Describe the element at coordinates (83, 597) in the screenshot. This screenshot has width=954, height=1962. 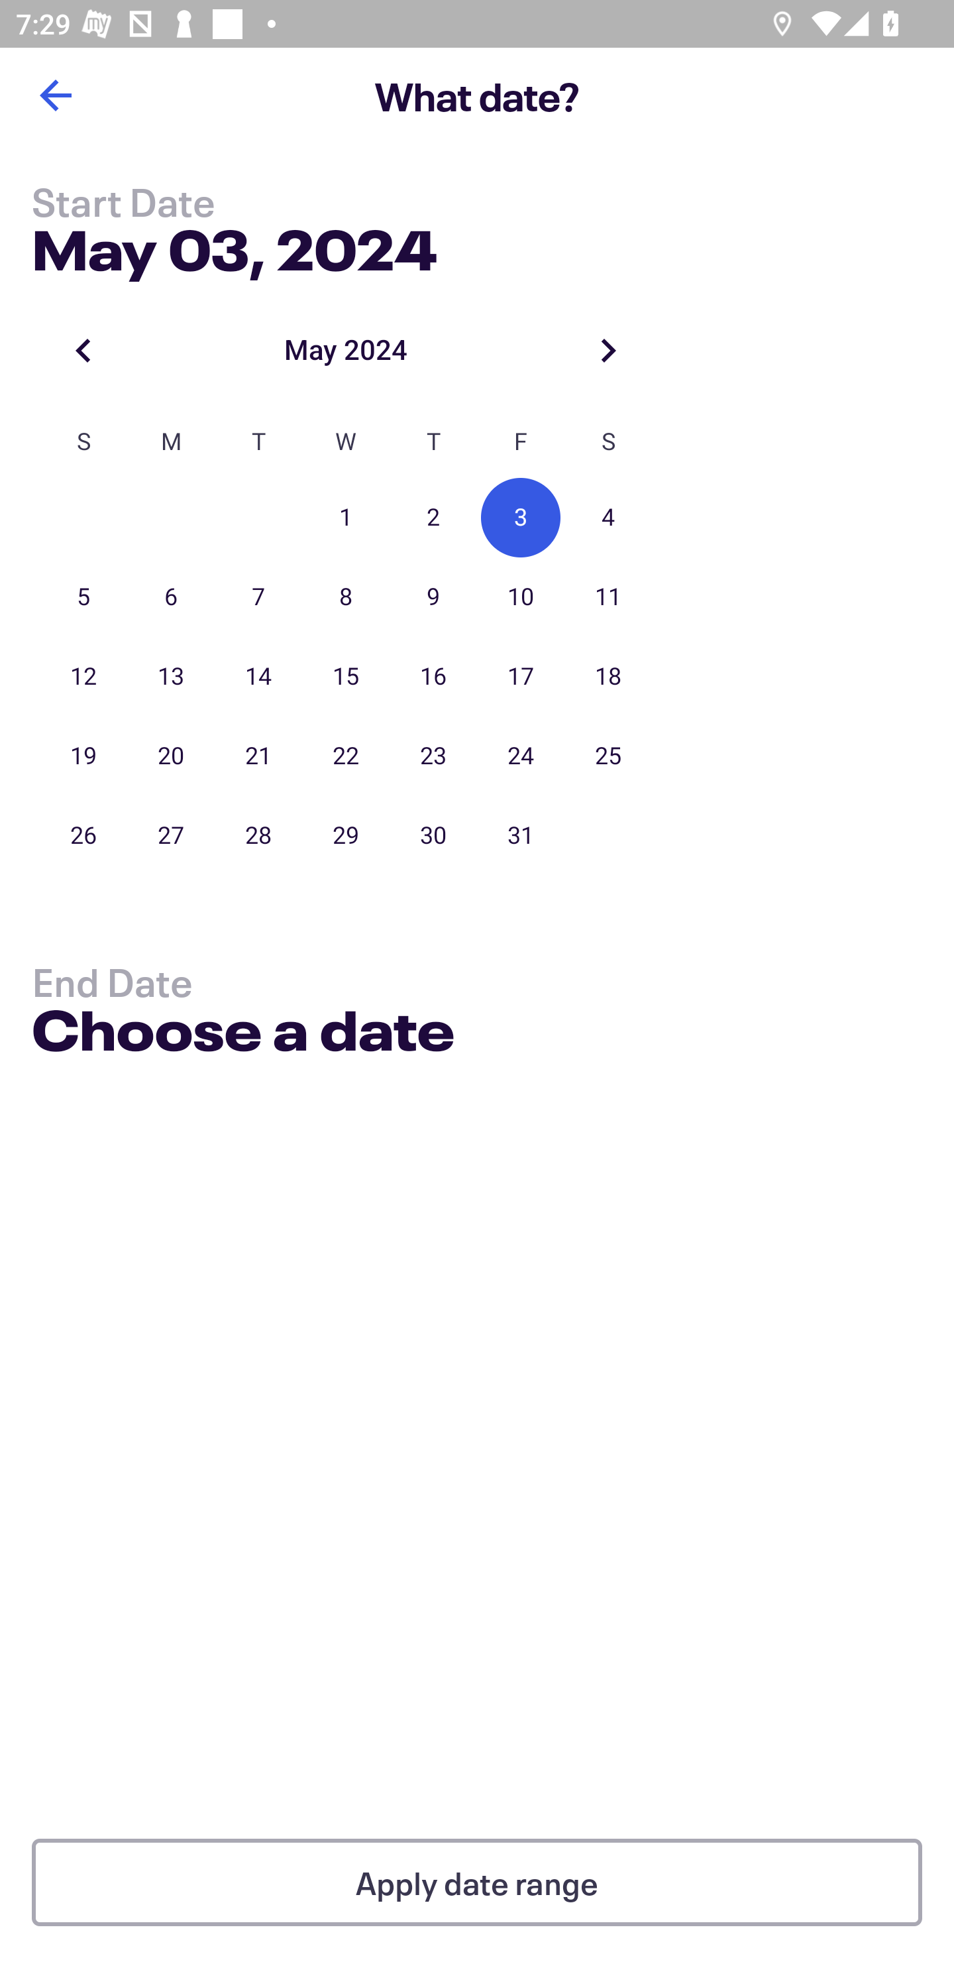
I see `5 05 May 2024` at that location.